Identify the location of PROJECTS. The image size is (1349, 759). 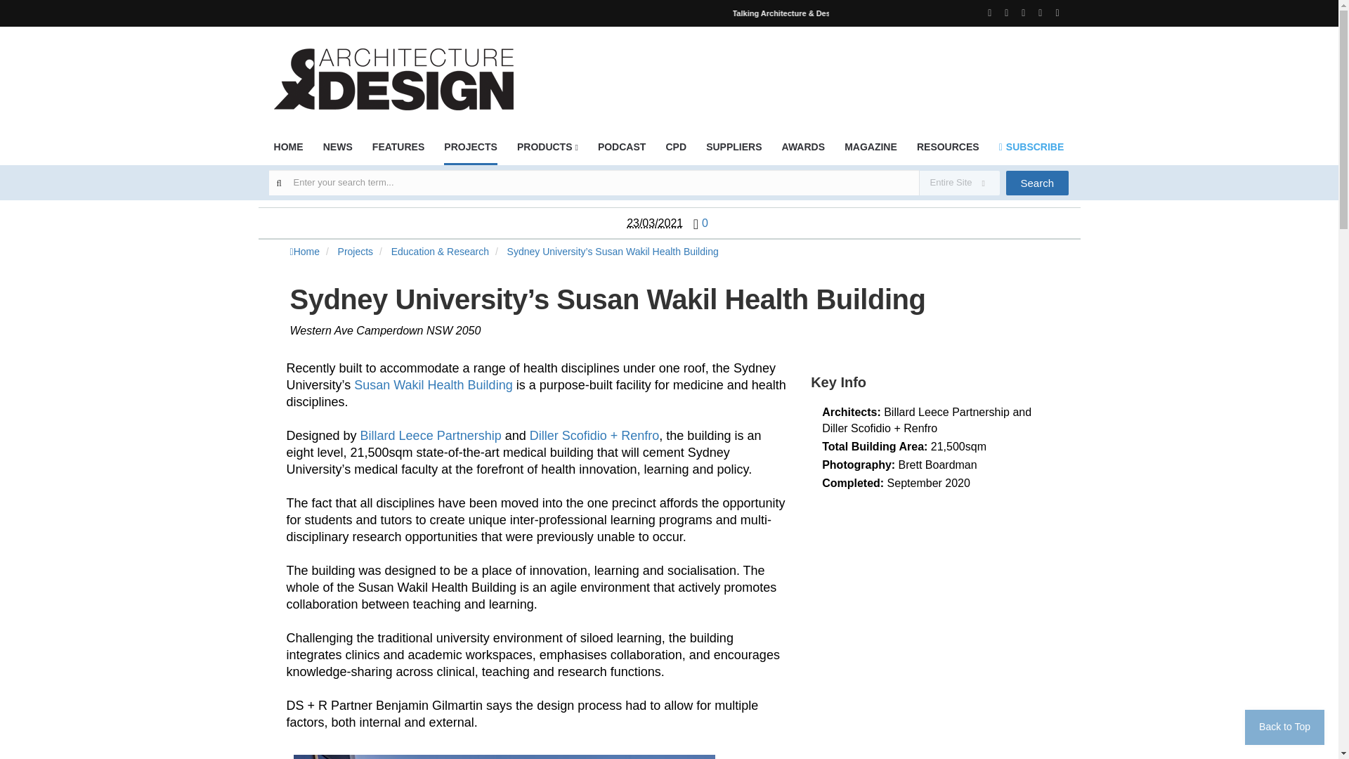
(469, 152).